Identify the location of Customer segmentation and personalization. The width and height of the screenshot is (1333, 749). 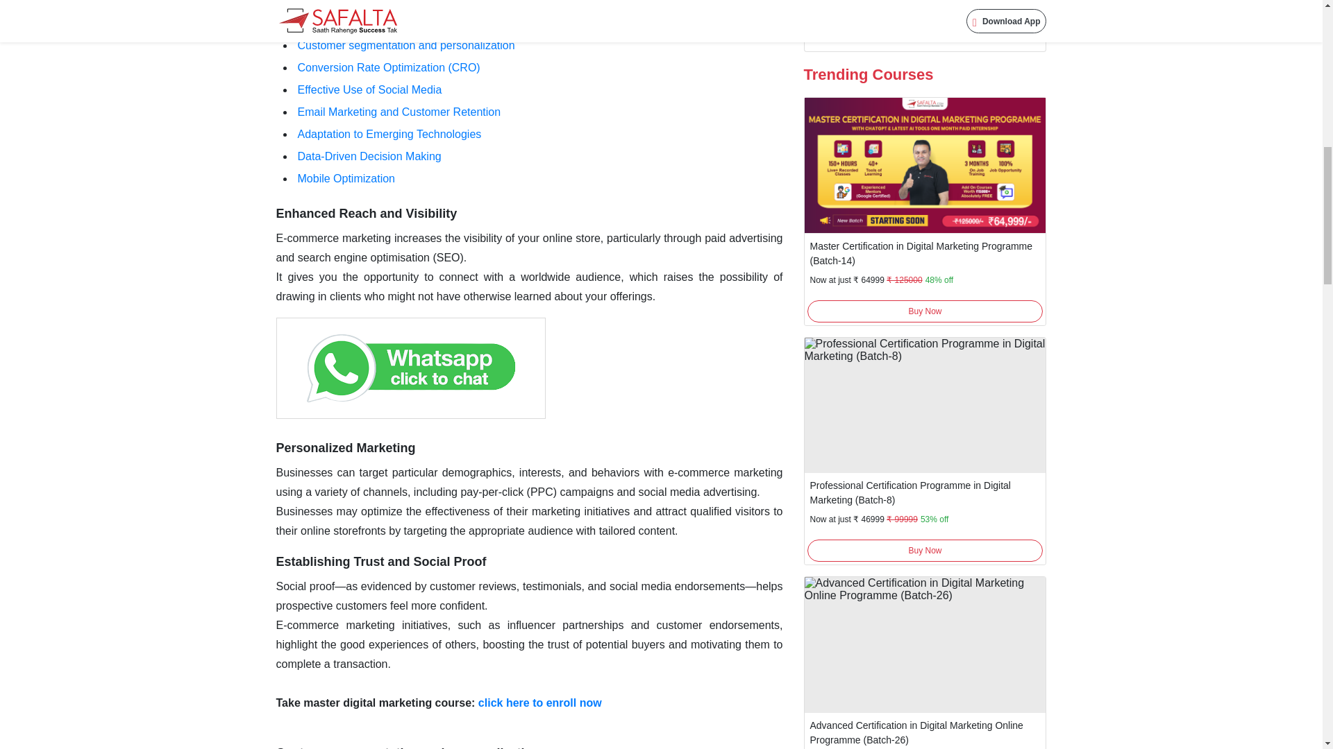
(408, 748).